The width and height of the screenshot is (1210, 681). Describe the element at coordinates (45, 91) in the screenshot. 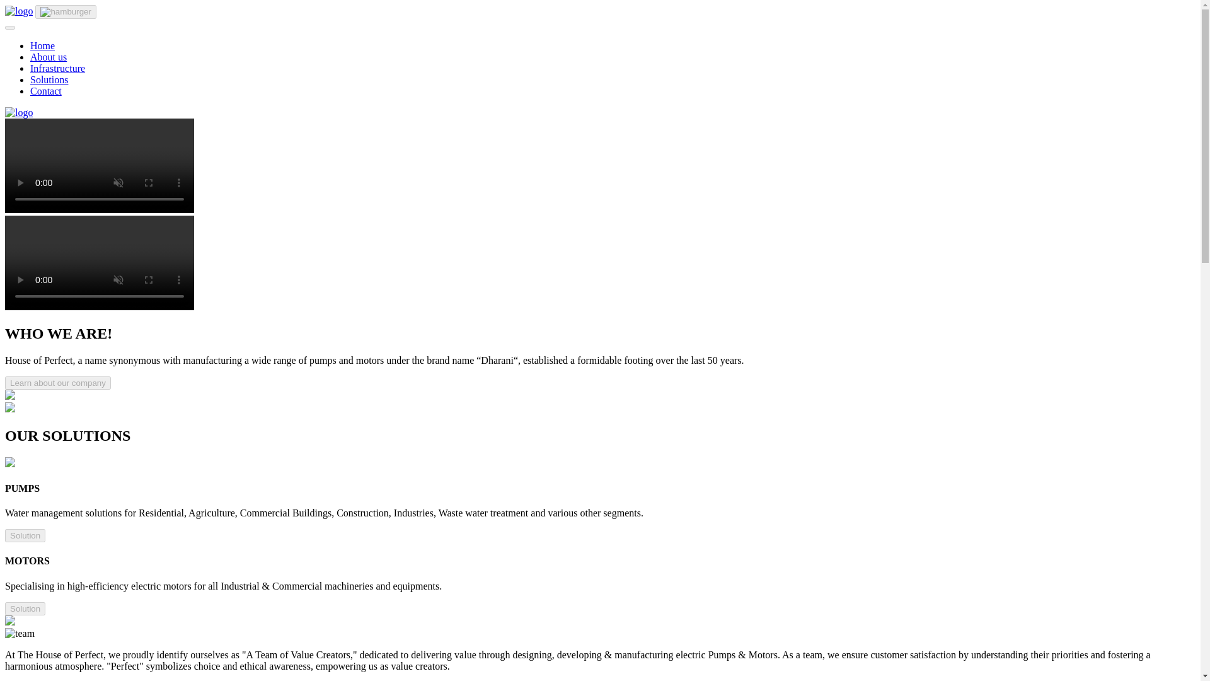

I see `Contact` at that location.